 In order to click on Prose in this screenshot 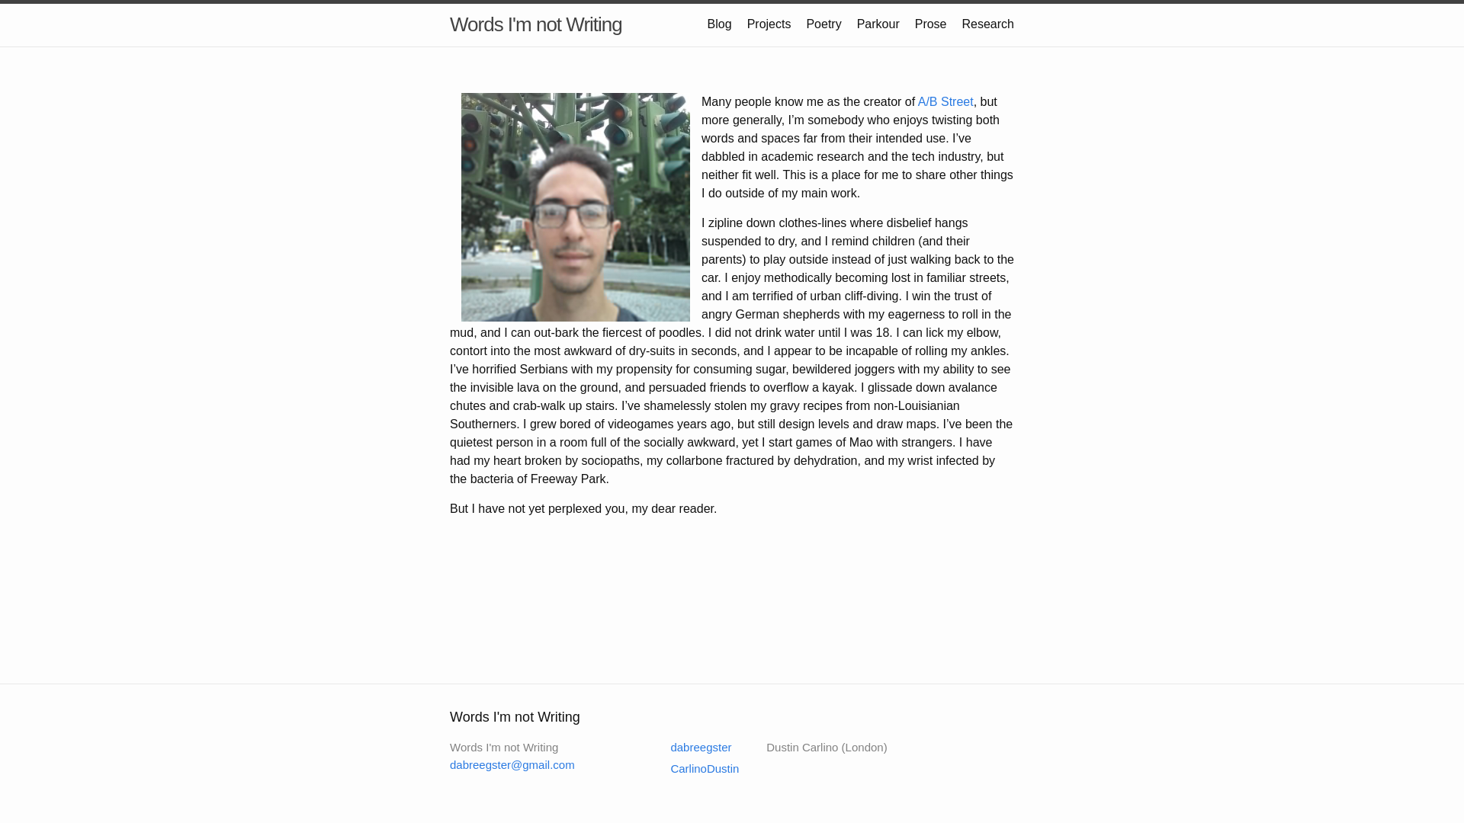, I will do `click(931, 23)`.